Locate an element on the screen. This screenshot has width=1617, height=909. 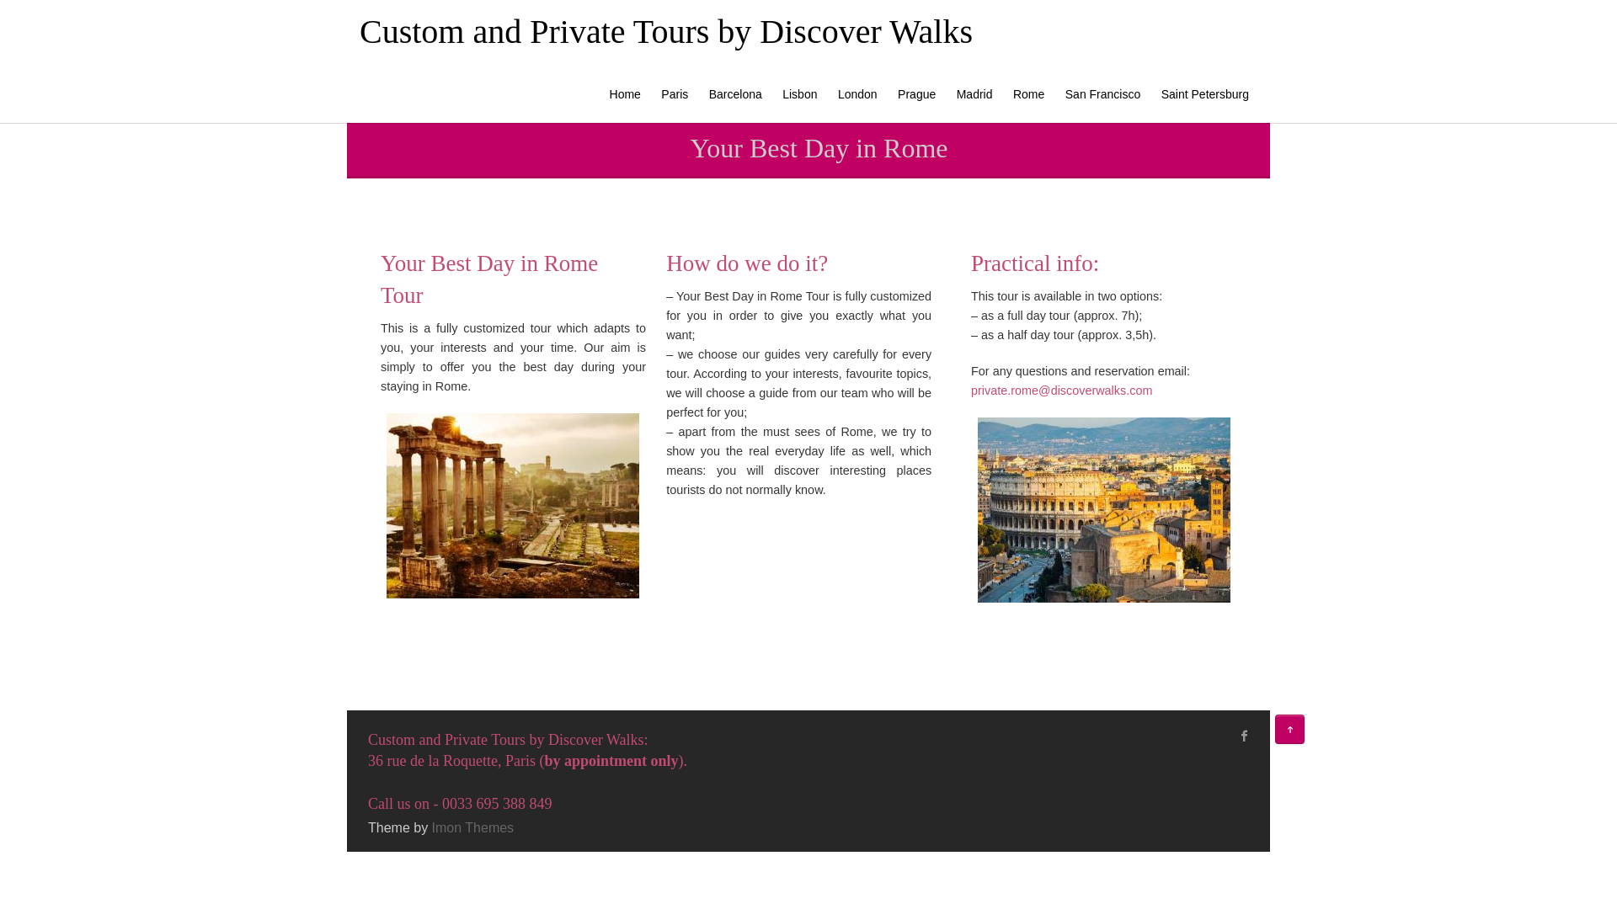
London is located at coordinates (857, 93).